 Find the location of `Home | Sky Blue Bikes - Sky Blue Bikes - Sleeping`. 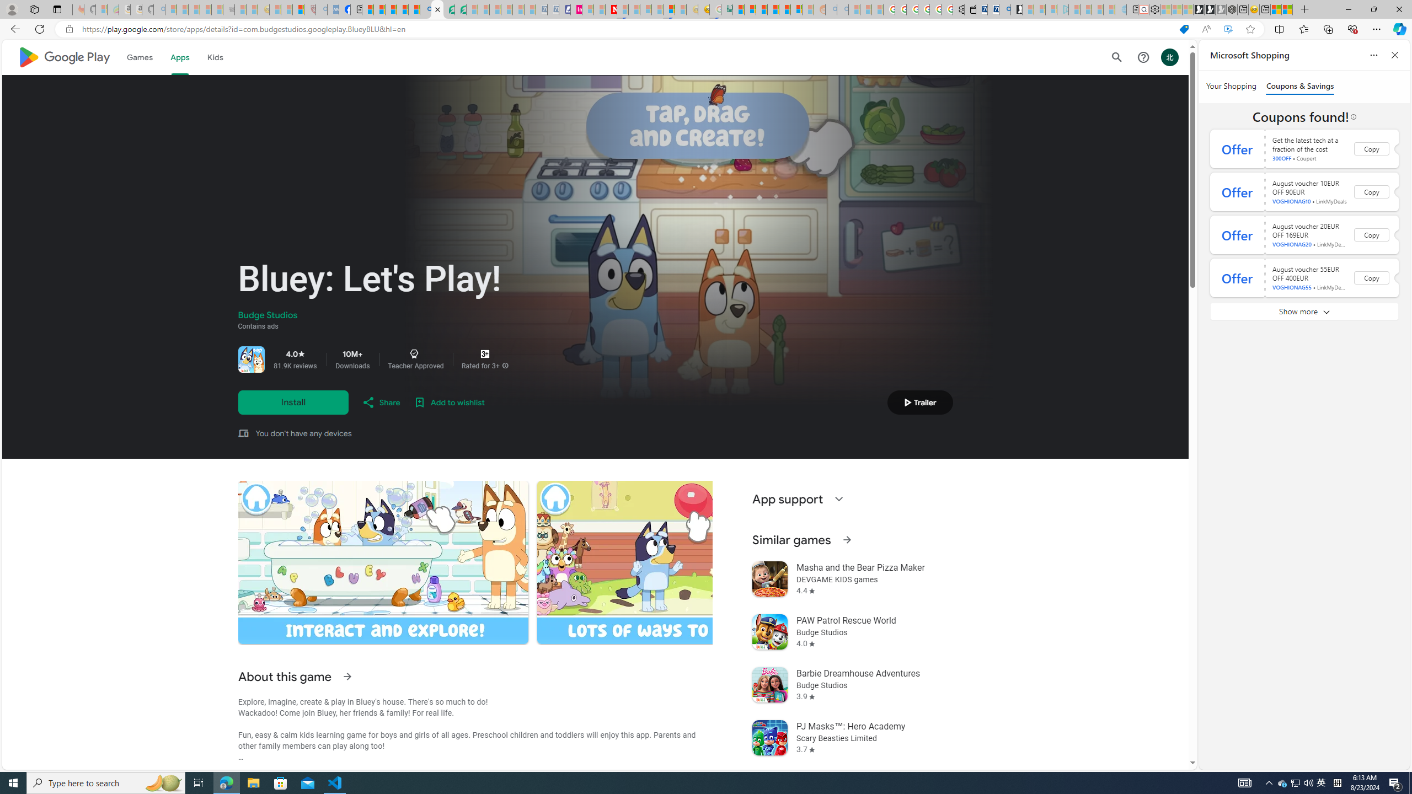

Home | Sky Blue Bikes - Sky Blue Bikes - Sleeping is located at coordinates (1120, 9).